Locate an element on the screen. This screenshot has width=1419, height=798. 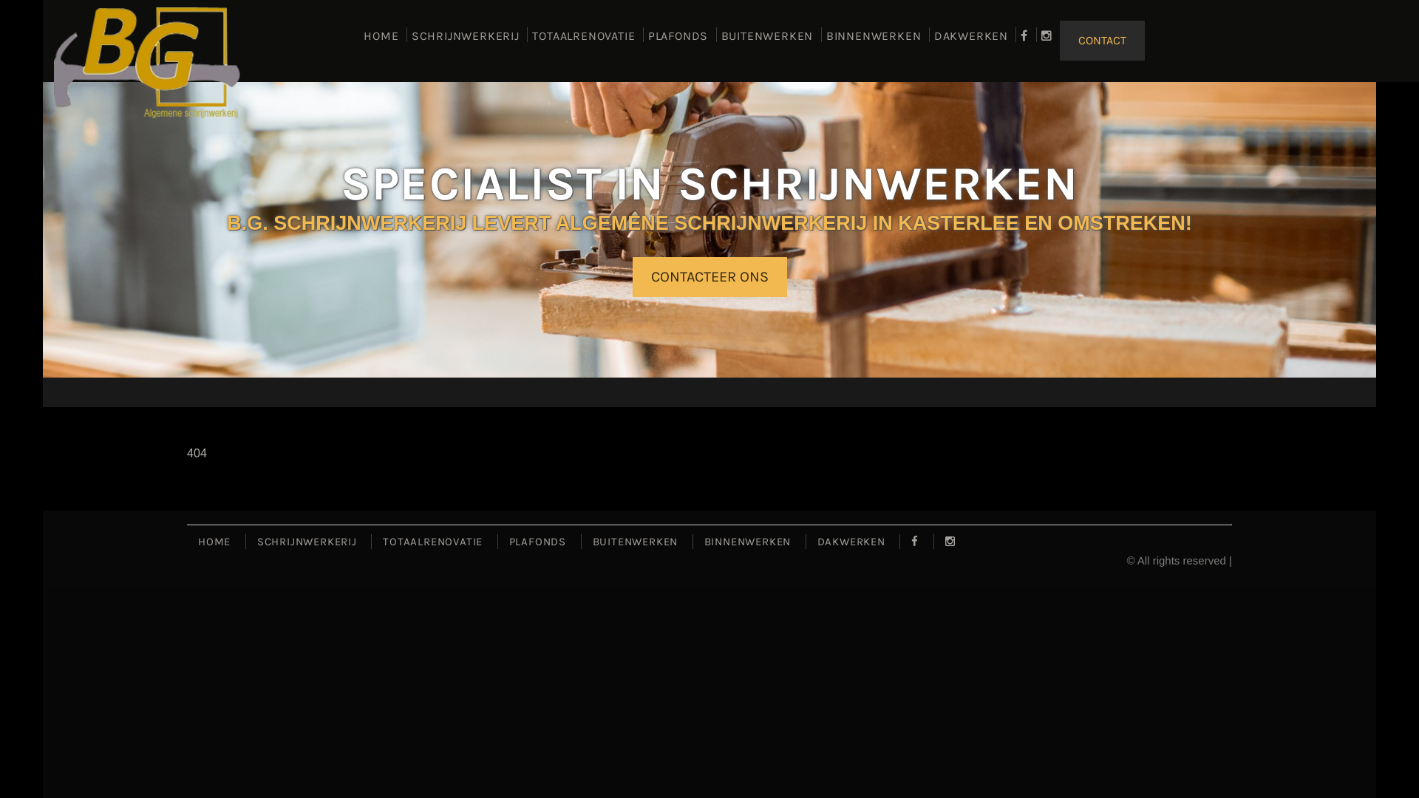
CONTACTEER ONS is located at coordinates (709, 277).